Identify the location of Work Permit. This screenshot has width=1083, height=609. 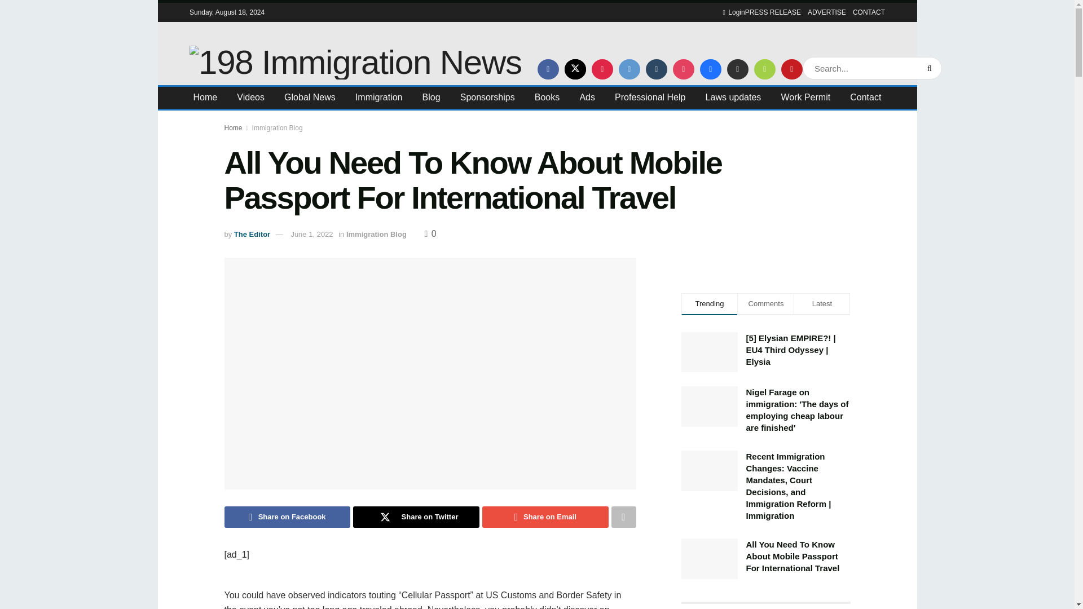
(805, 97).